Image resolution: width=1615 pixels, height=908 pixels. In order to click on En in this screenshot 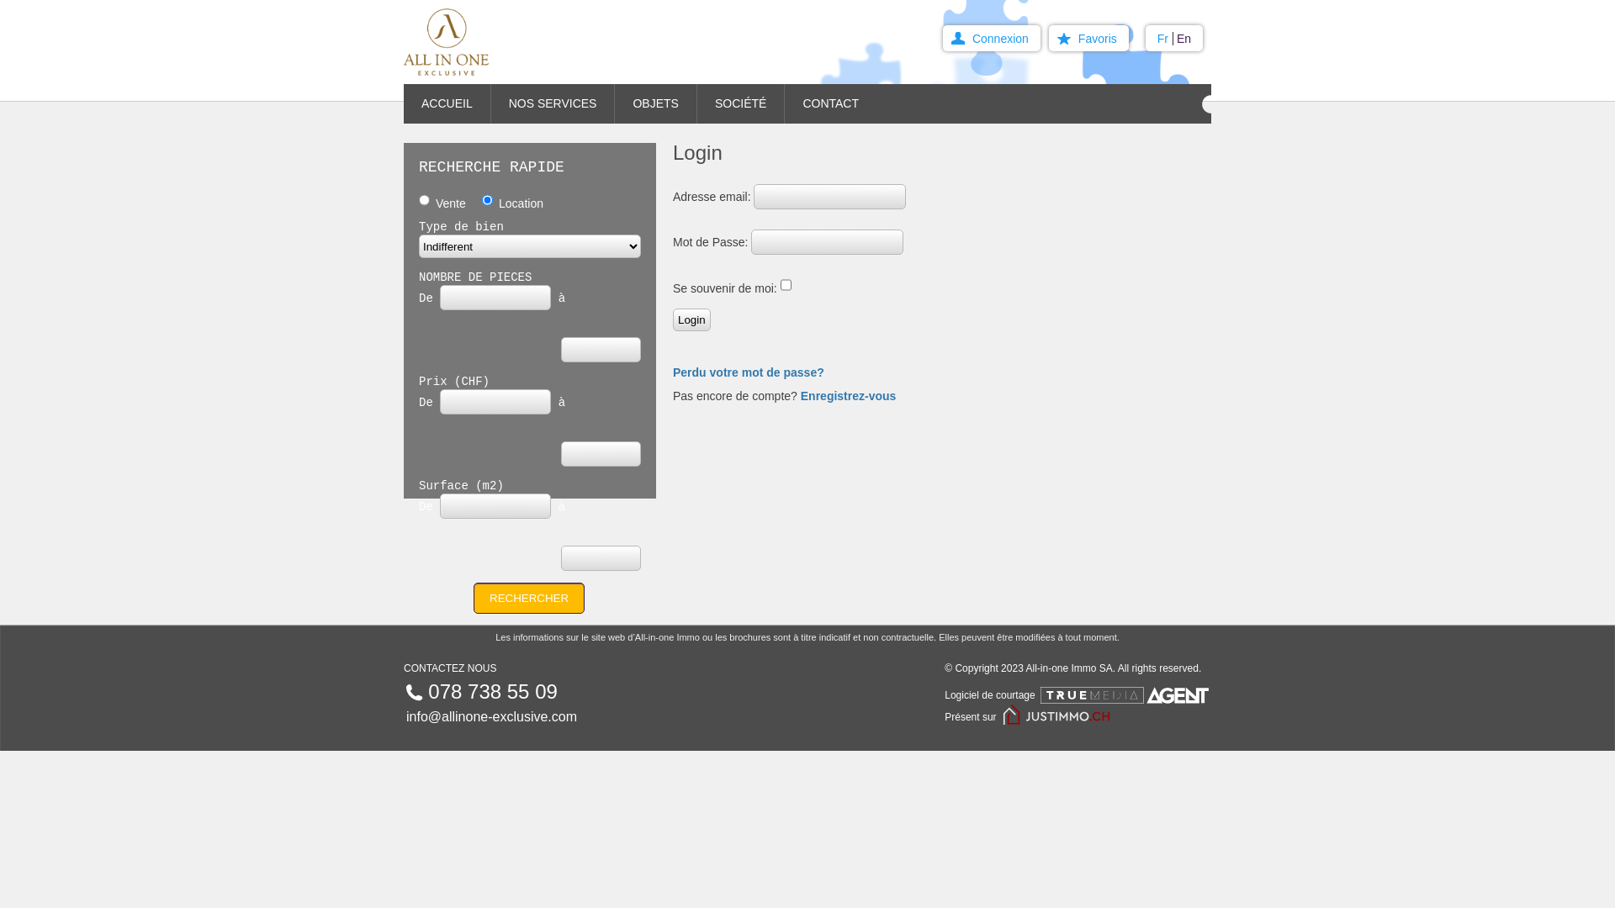, I will do `click(1184, 39)`.